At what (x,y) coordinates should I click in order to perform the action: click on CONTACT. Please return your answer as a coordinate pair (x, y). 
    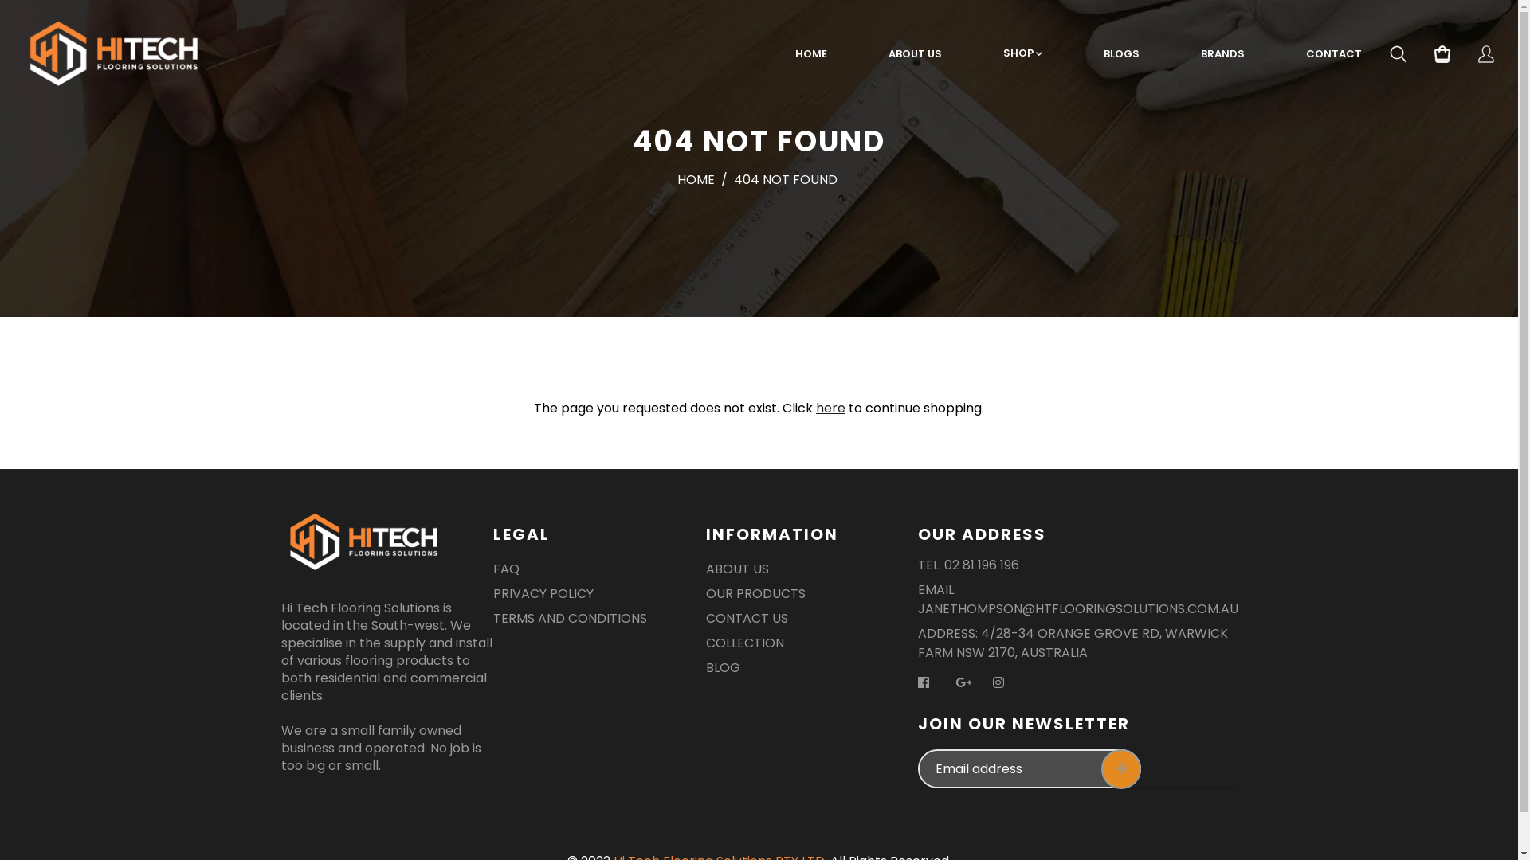
    Looking at the image, I should click on (1334, 54).